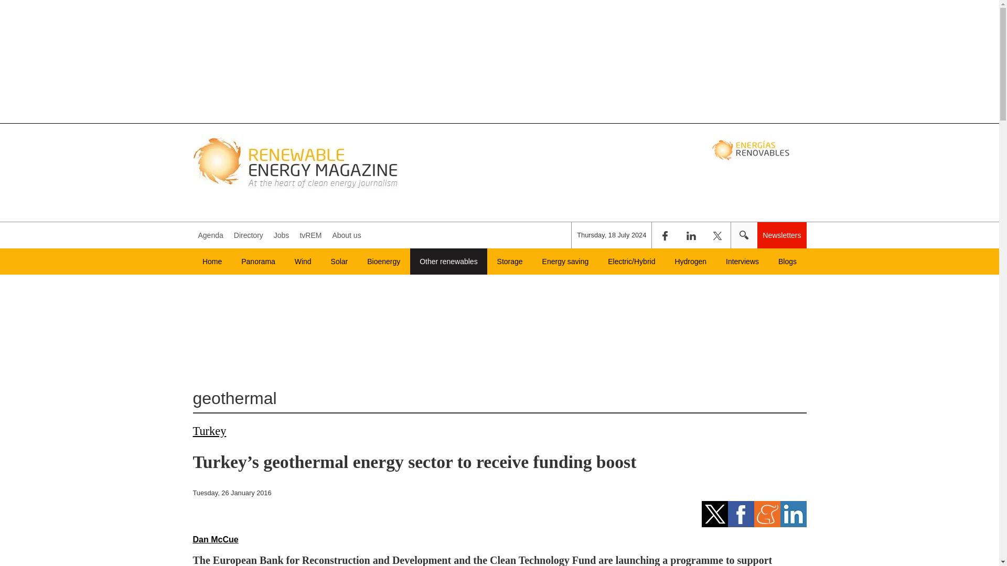 The image size is (1007, 566). What do you see at coordinates (346, 235) in the screenshot?
I see `About us` at bounding box center [346, 235].